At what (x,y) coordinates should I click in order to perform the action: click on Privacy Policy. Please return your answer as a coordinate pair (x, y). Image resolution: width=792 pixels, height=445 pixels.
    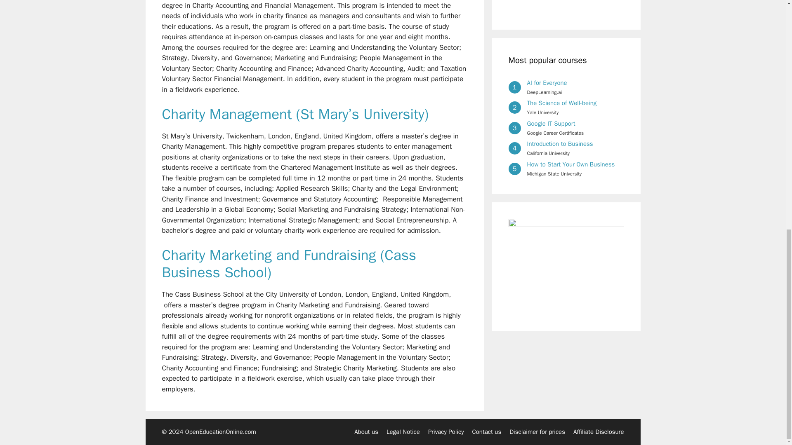
    Looking at the image, I should click on (446, 432).